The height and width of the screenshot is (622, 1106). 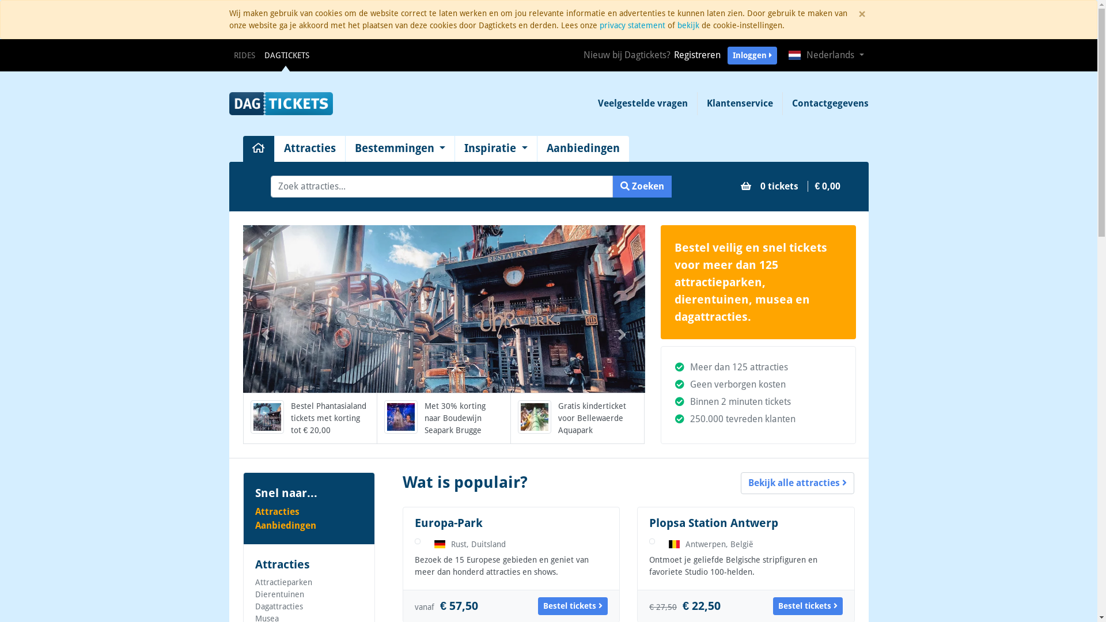 What do you see at coordinates (244, 55) in the screenshot?
I see `RIDES
(CURRENT)` at bounding box center [244, 55].